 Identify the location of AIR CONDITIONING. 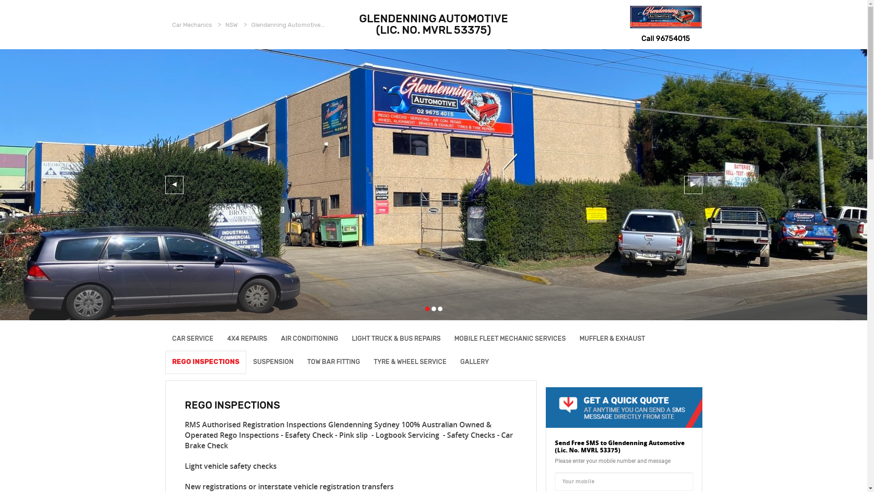
(310, 339).